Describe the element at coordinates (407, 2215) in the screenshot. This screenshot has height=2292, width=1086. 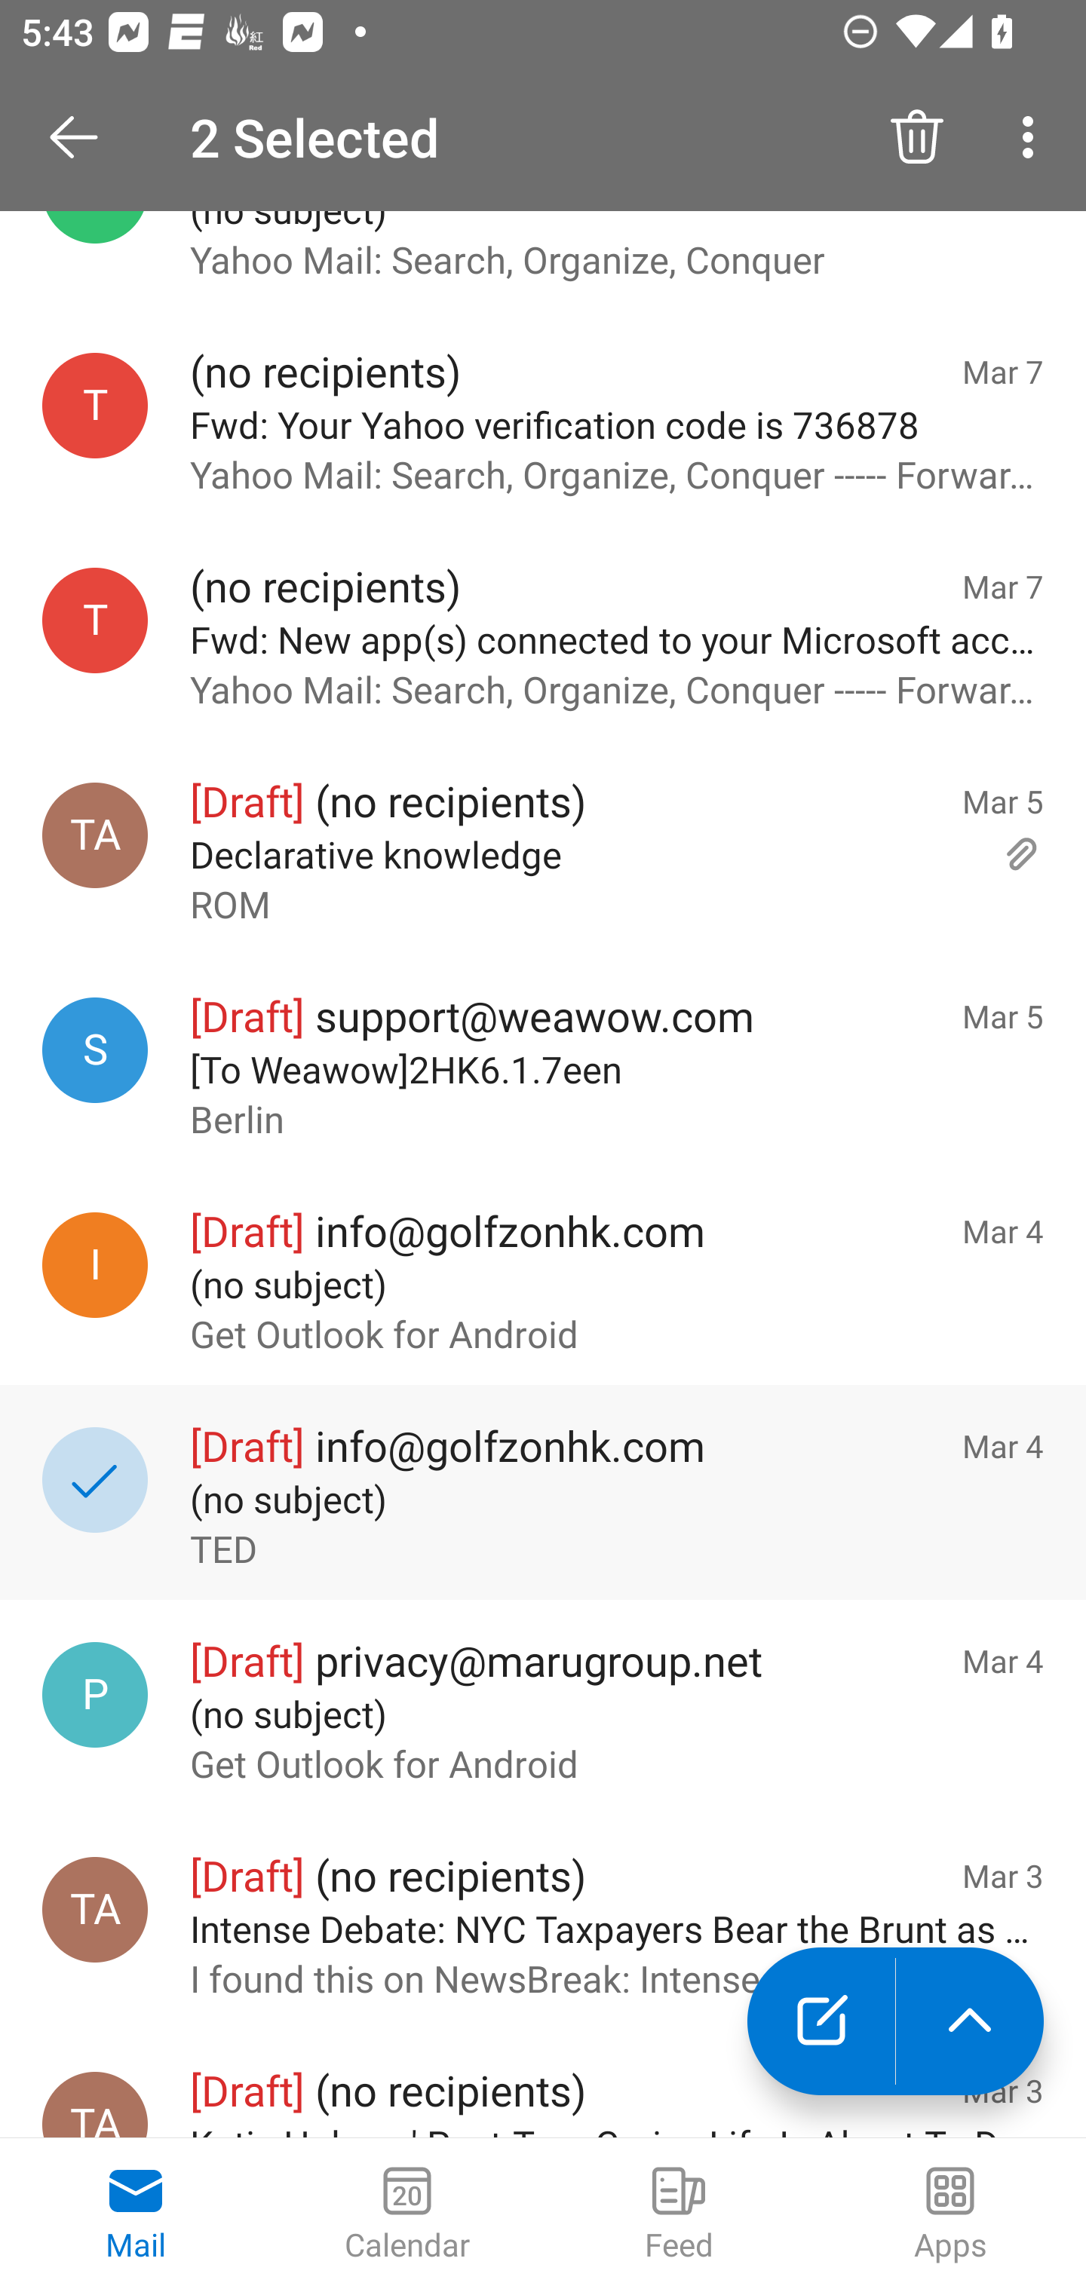
I see `Calendar` at that location.